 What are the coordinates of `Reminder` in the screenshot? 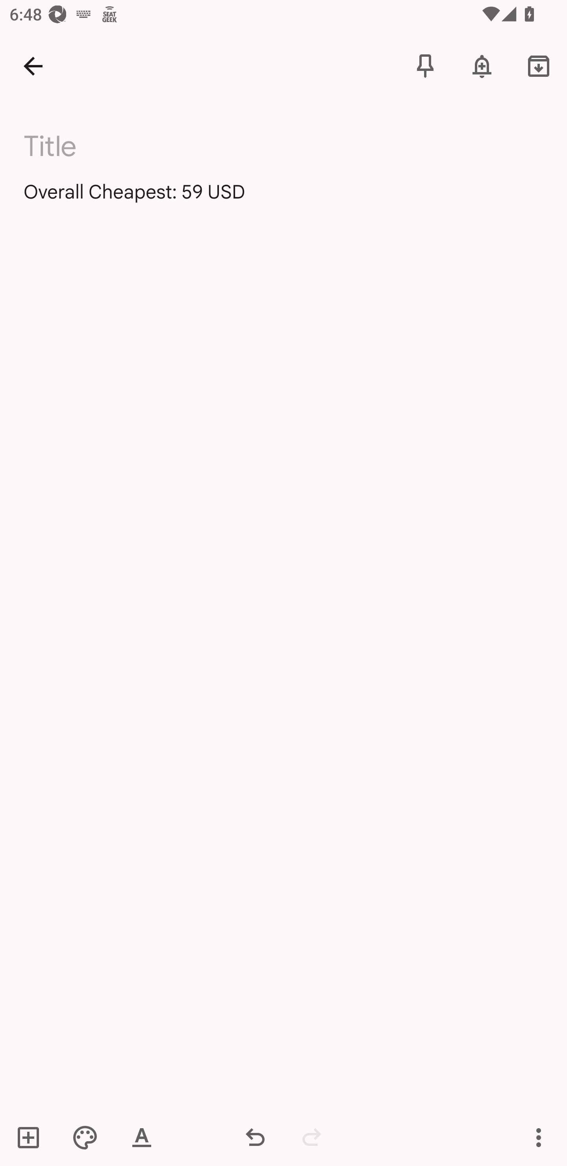 It's located at (482, 65).